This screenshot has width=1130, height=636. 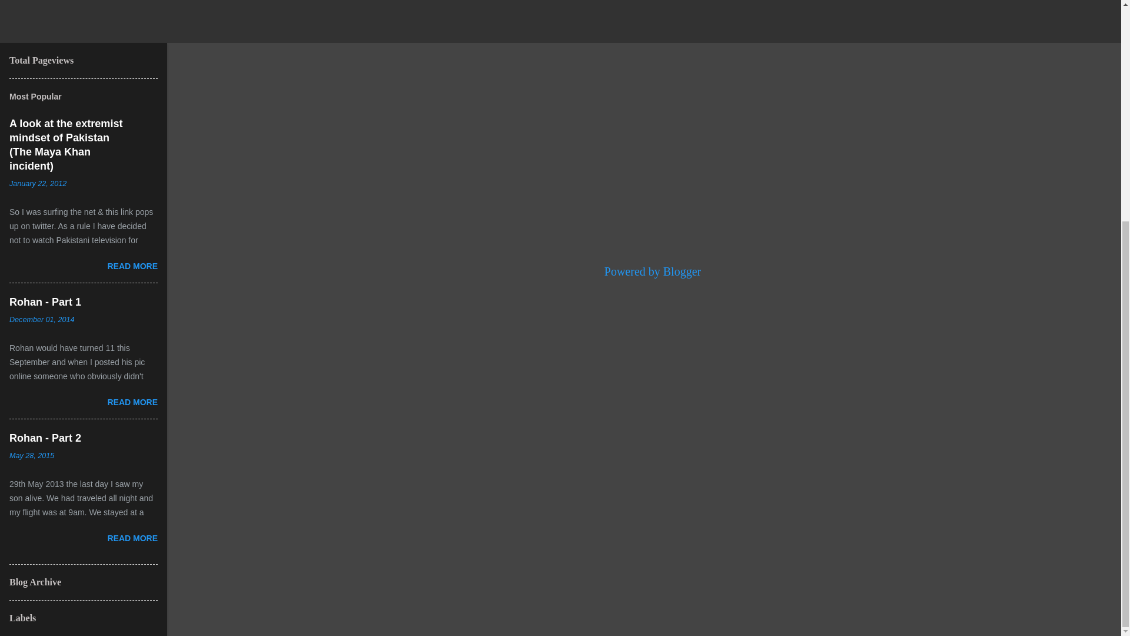 I want to click on permanent link, so click(x=41, y=319).